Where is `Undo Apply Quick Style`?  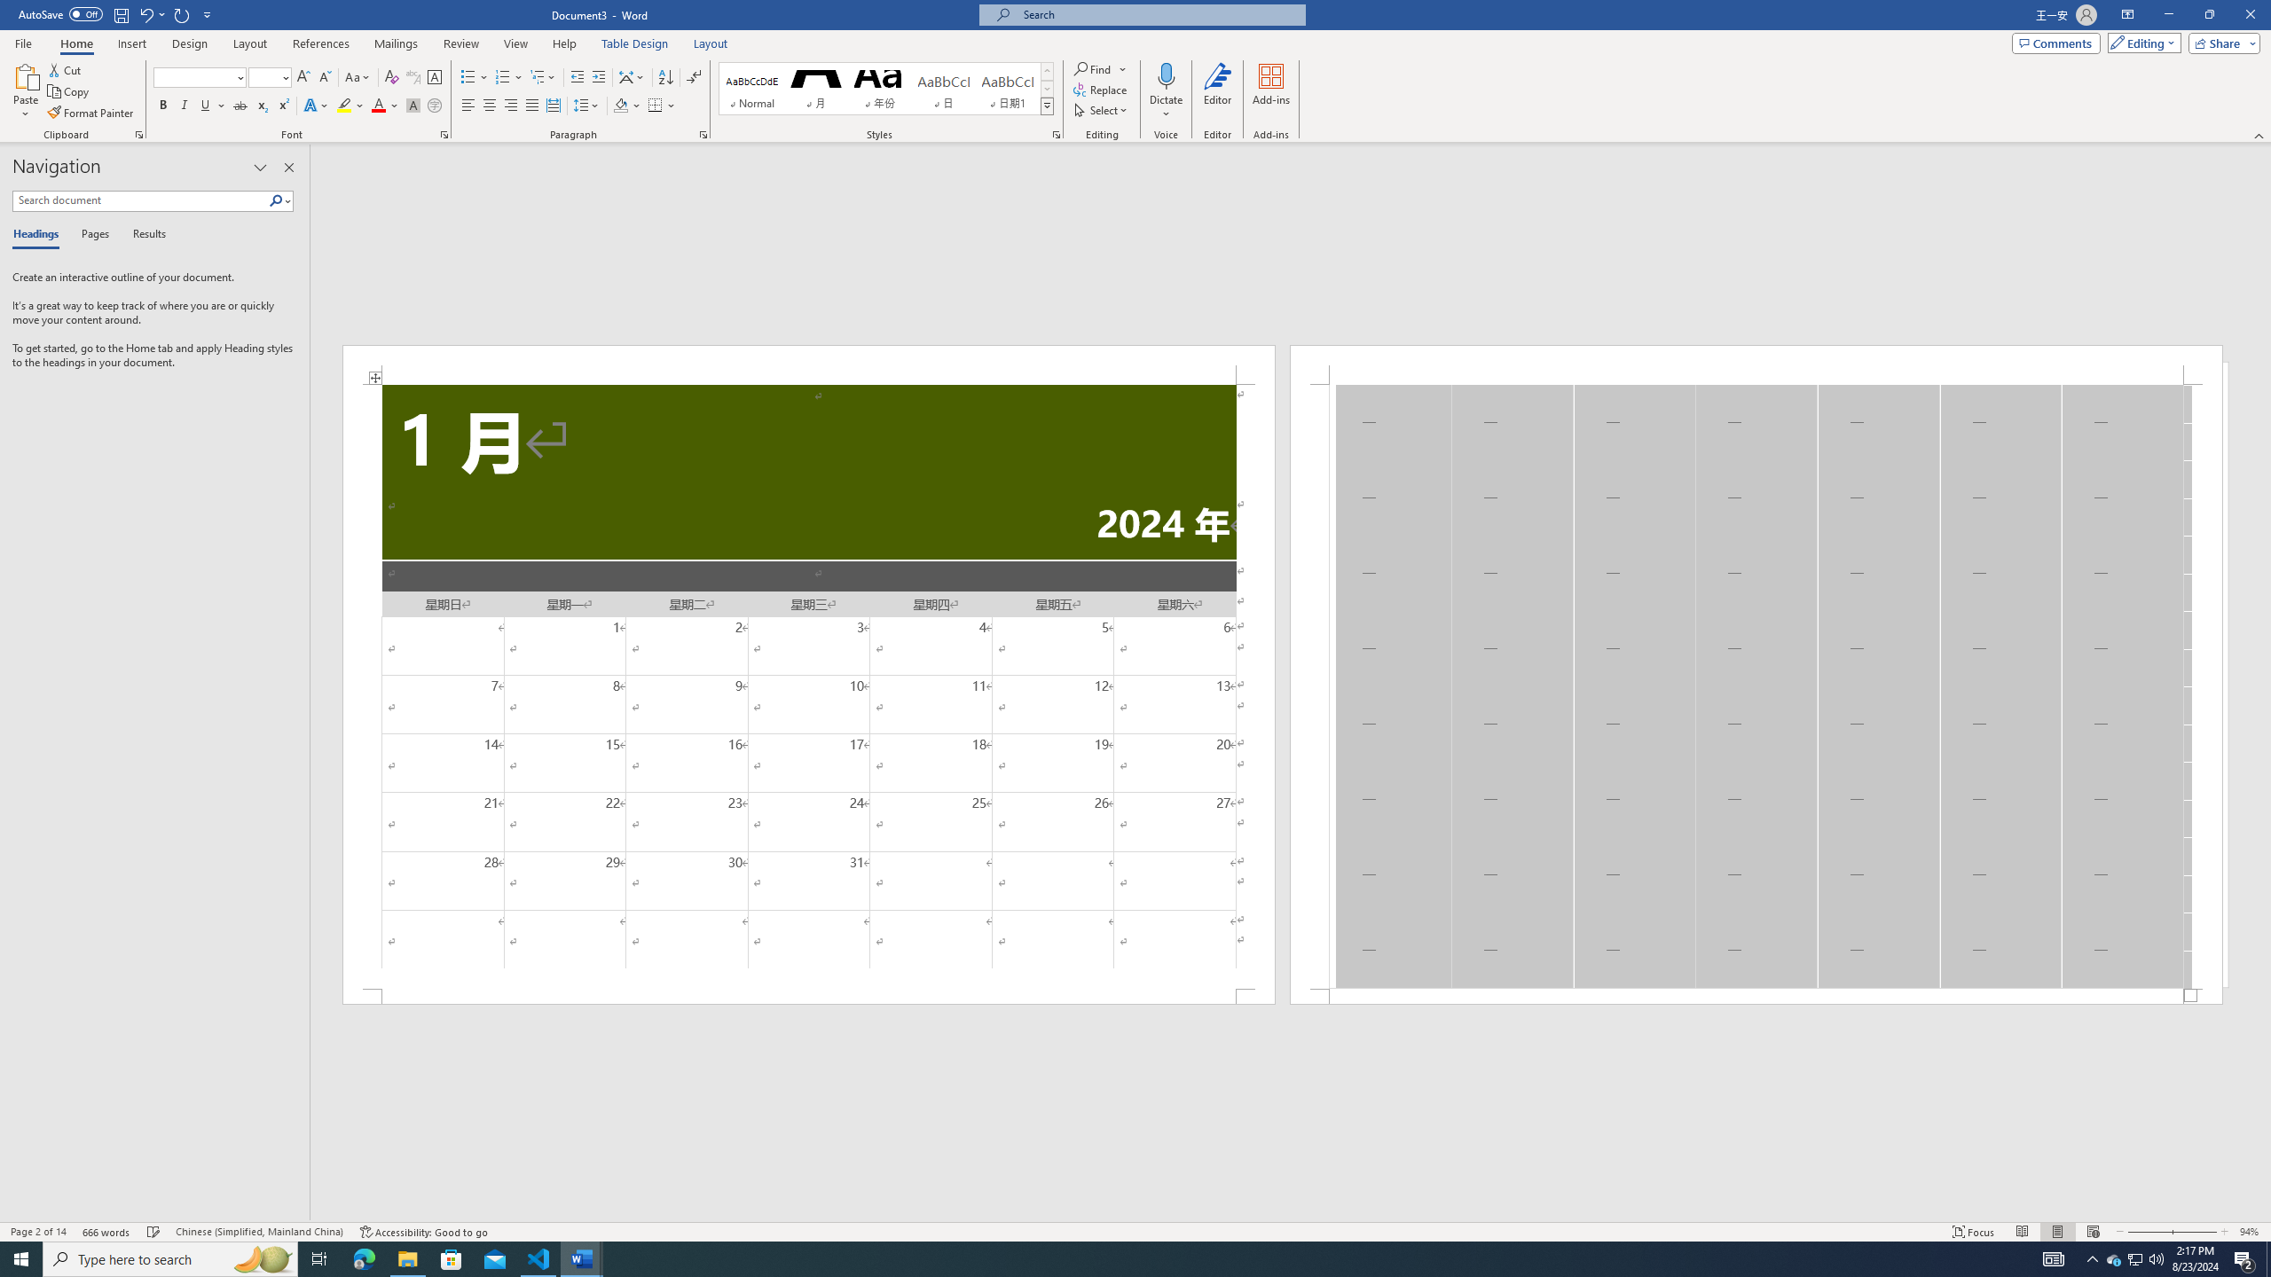 Undo Apply Quick Style is located at coordinates (151, 14).